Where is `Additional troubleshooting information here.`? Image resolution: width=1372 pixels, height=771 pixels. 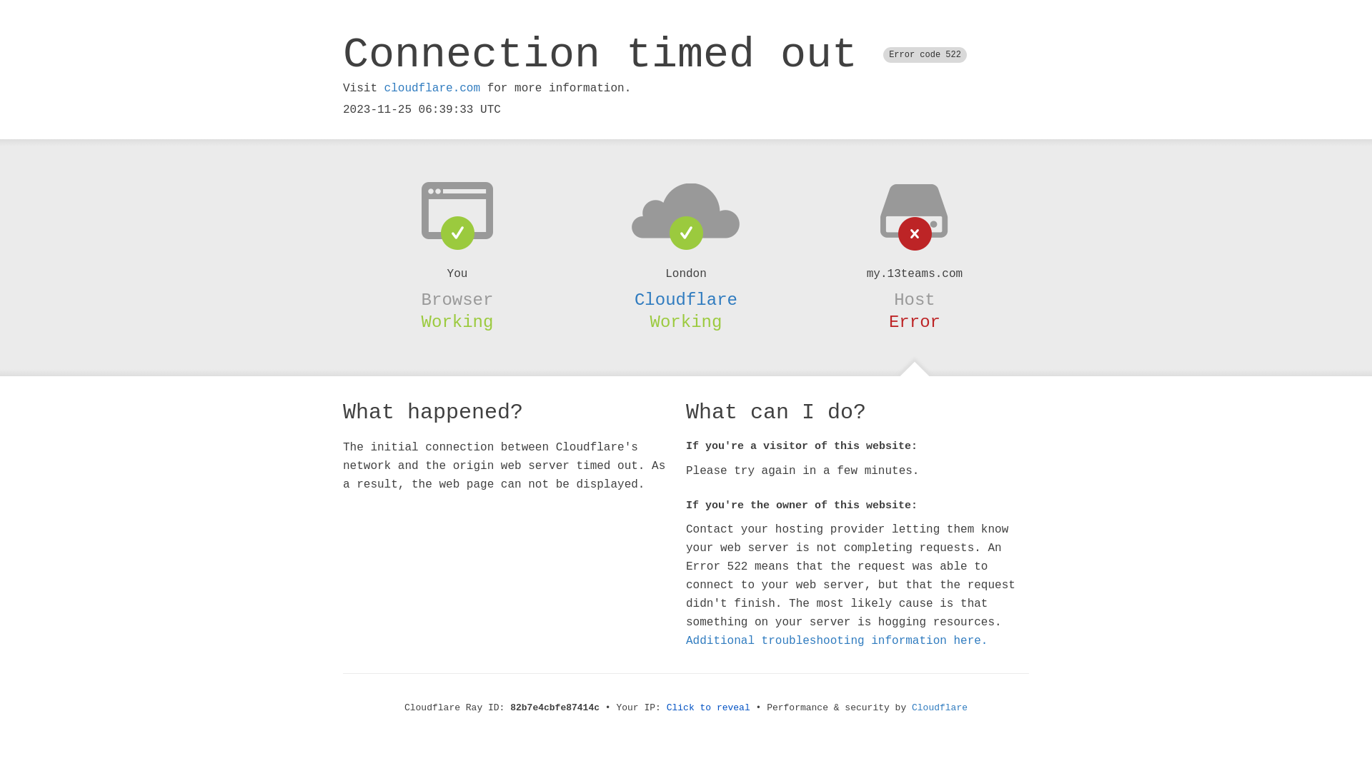
Additional troubleshooting information here. is located at coordinates (837, 641).